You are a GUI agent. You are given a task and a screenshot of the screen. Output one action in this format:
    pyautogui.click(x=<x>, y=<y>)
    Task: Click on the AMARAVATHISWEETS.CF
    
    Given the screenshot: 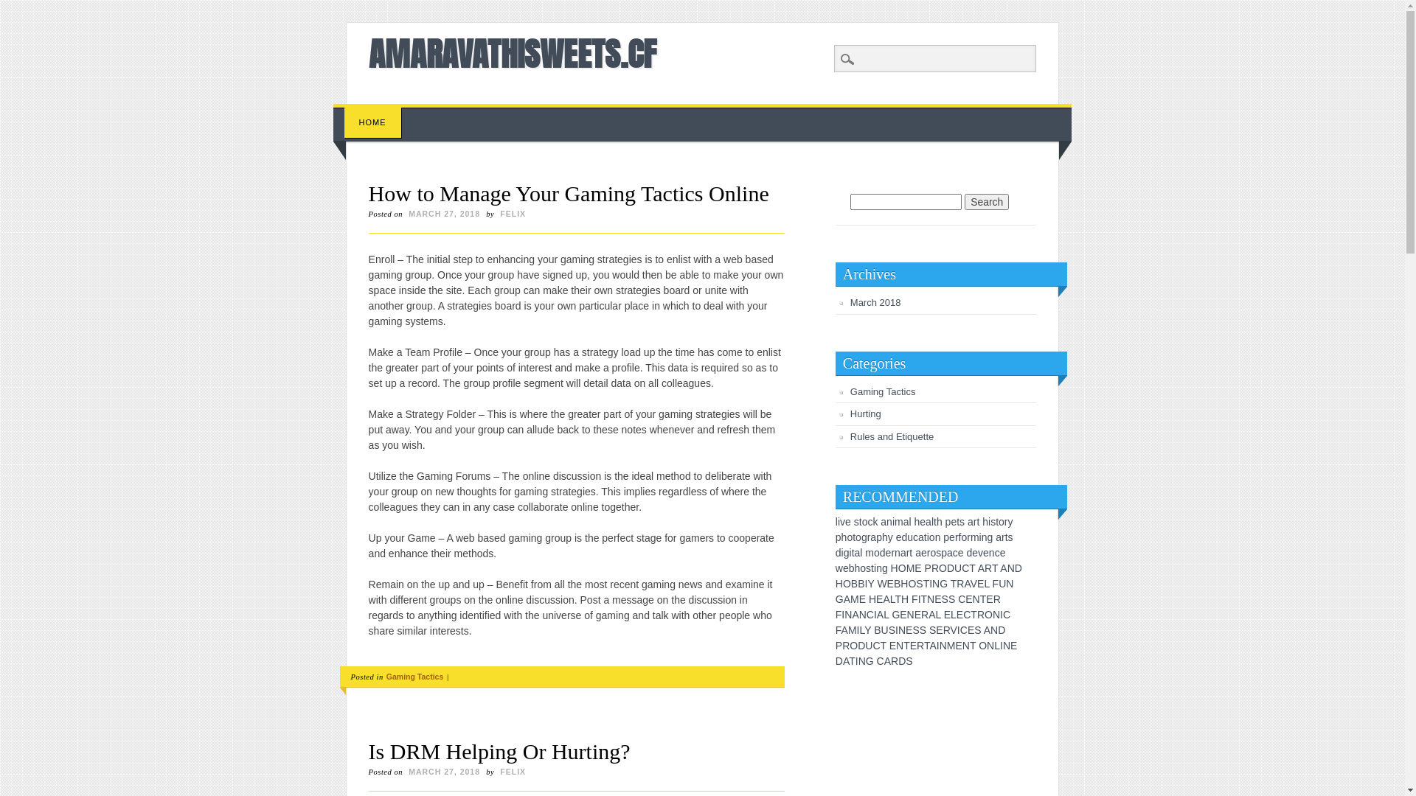 What is the action you would take?
    pyautogui.click(x=513, y=53)
    